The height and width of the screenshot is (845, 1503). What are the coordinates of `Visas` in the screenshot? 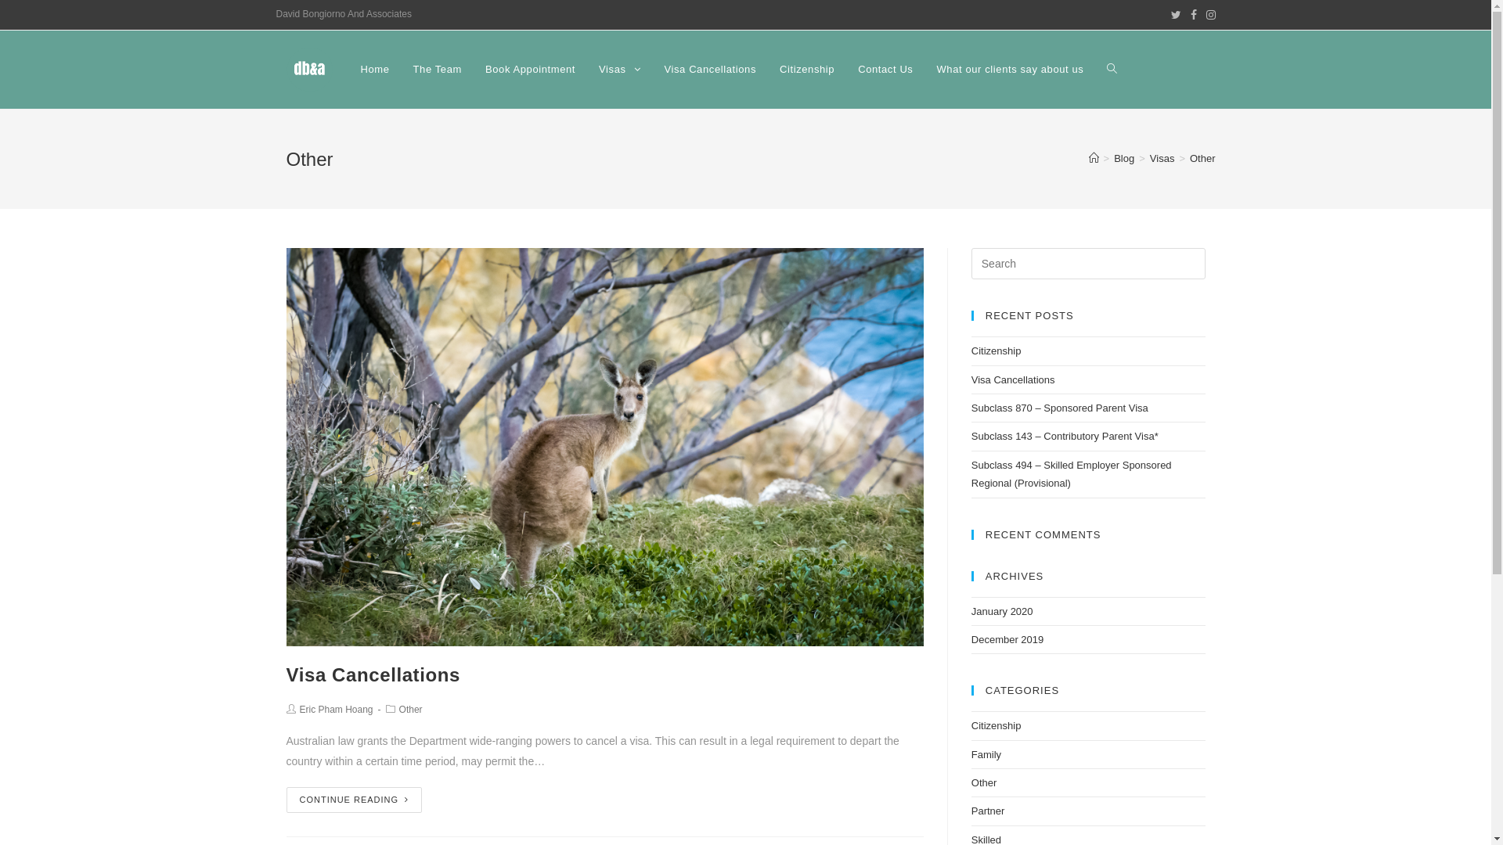 It's located at (1162, 158).